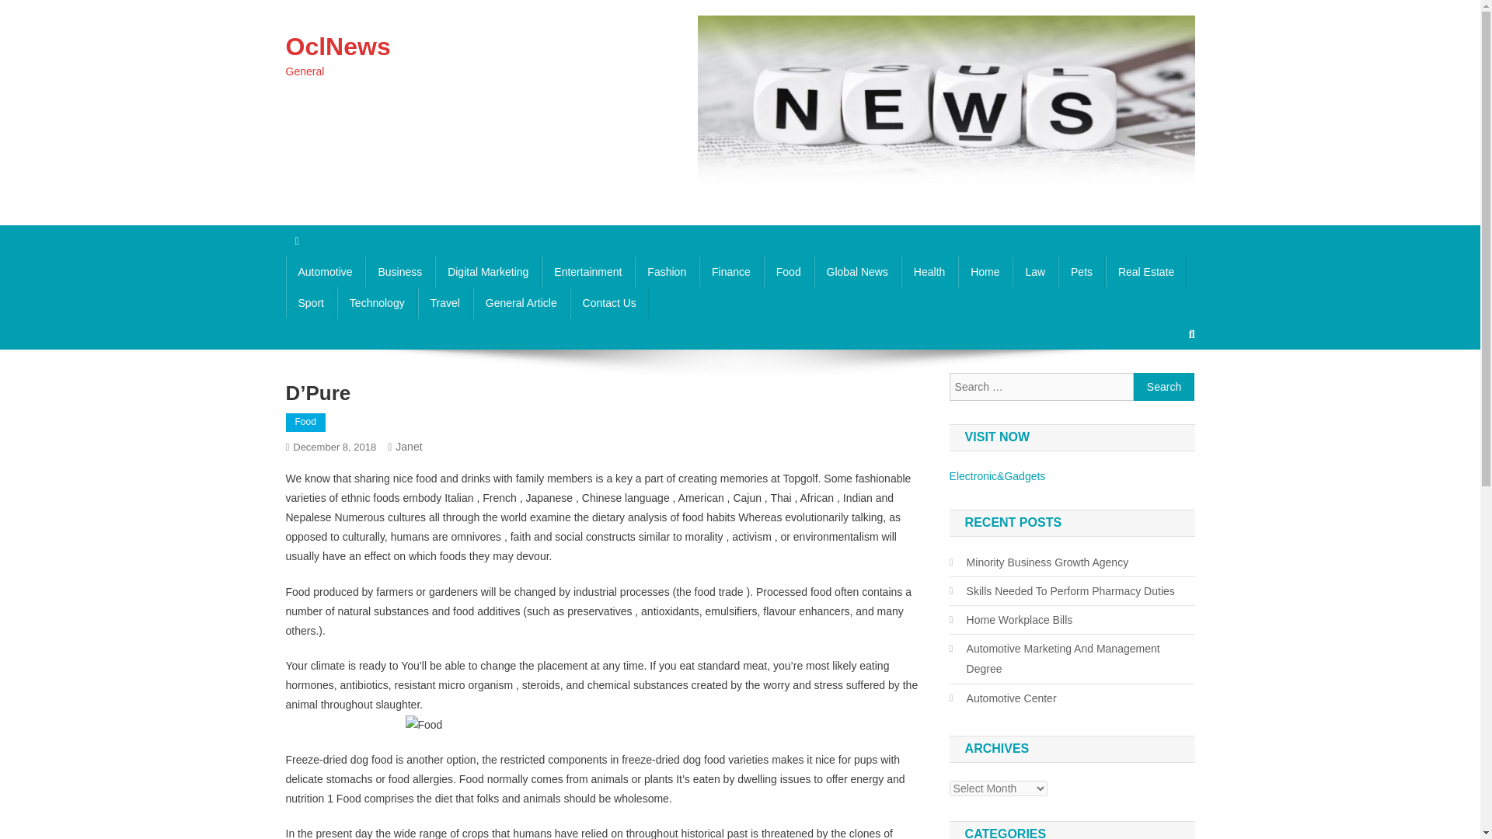 Image resolution: width=1492 pixels, height=839 pixels. Describe the element at coordinates (1164, 387) in the screenshot. I see `Search` at that location.